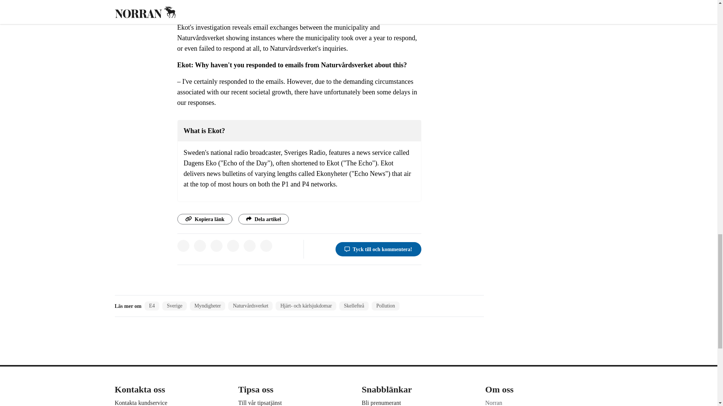  Describe the element at coordinates (174, 306) in the screenshot. I see `Visa fler artiklar om Sverige` at that location.